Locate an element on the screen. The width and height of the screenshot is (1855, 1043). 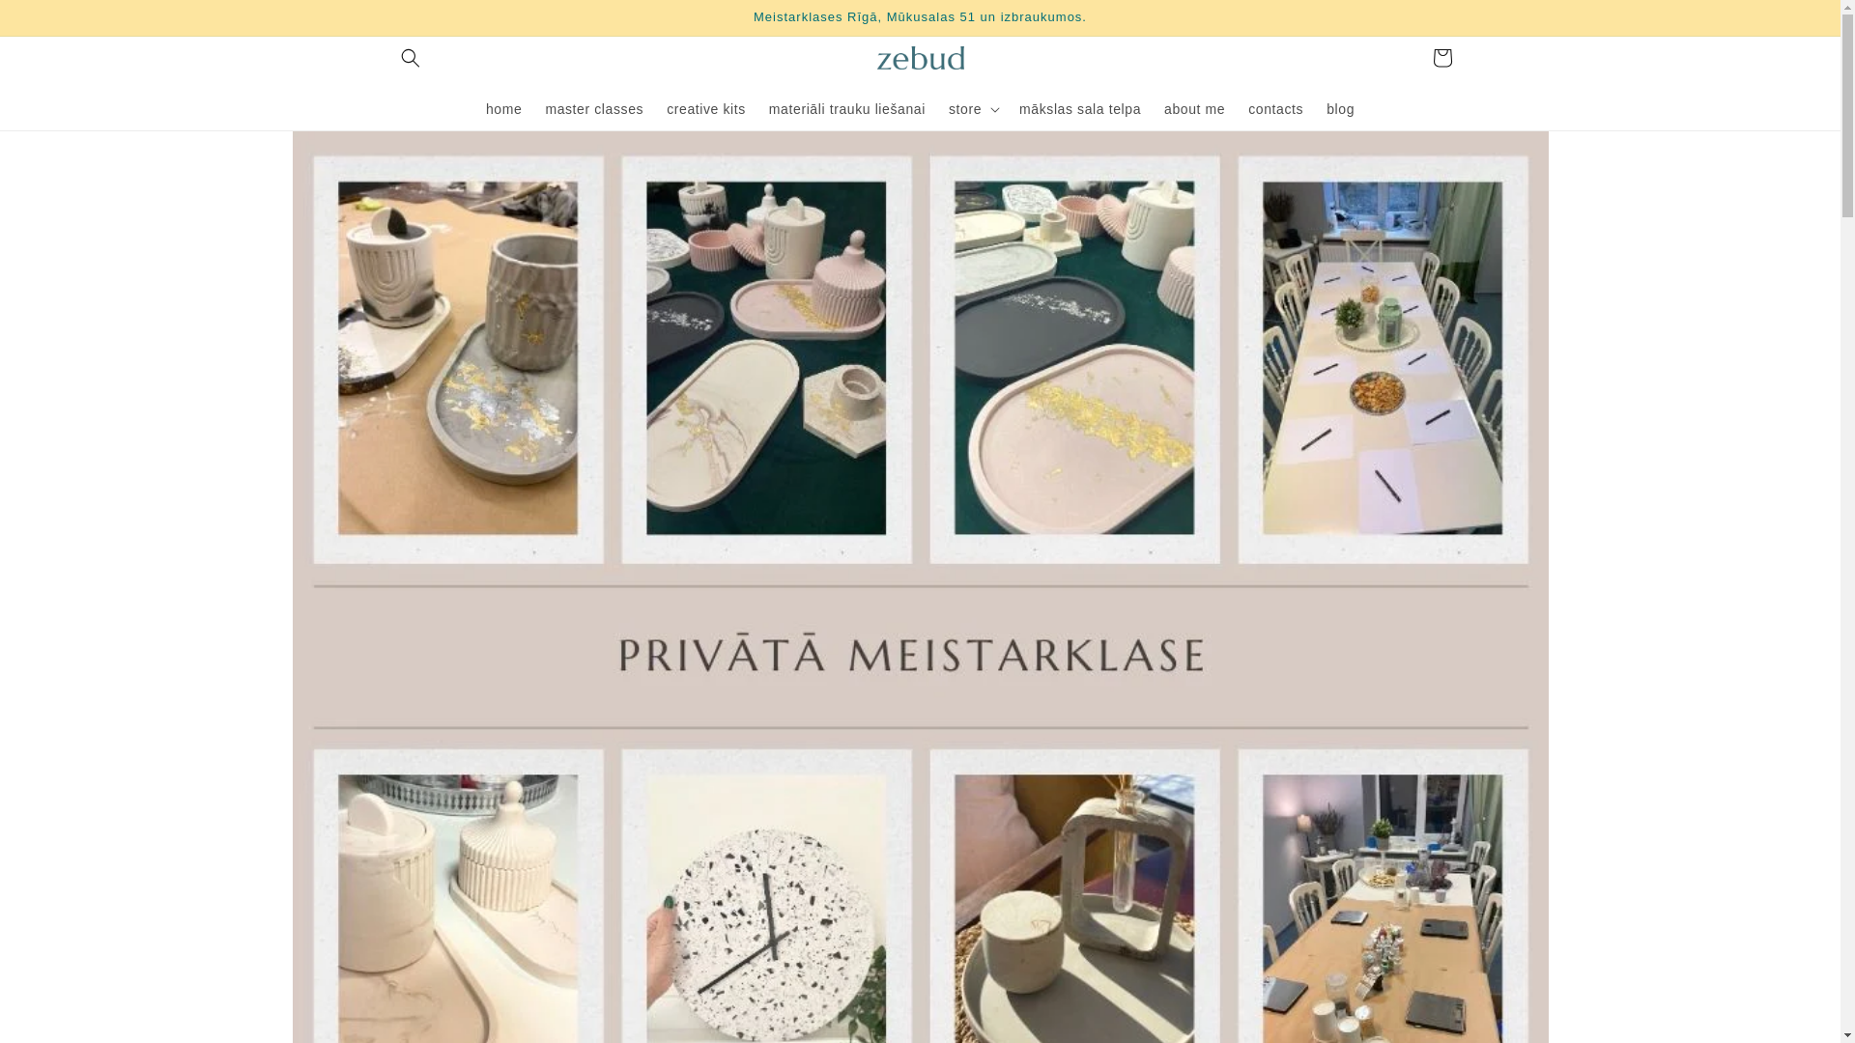
blog is located at coordinates (1340, 108).